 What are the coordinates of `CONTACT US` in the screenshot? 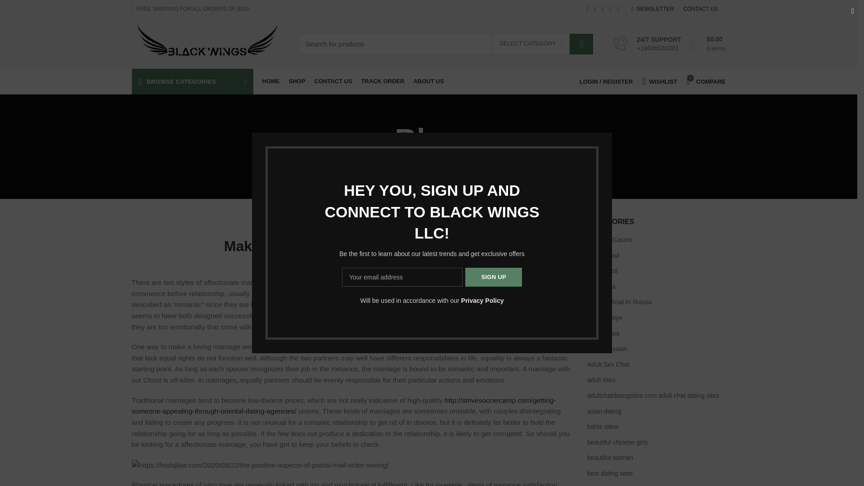 It's located at (701, 9).